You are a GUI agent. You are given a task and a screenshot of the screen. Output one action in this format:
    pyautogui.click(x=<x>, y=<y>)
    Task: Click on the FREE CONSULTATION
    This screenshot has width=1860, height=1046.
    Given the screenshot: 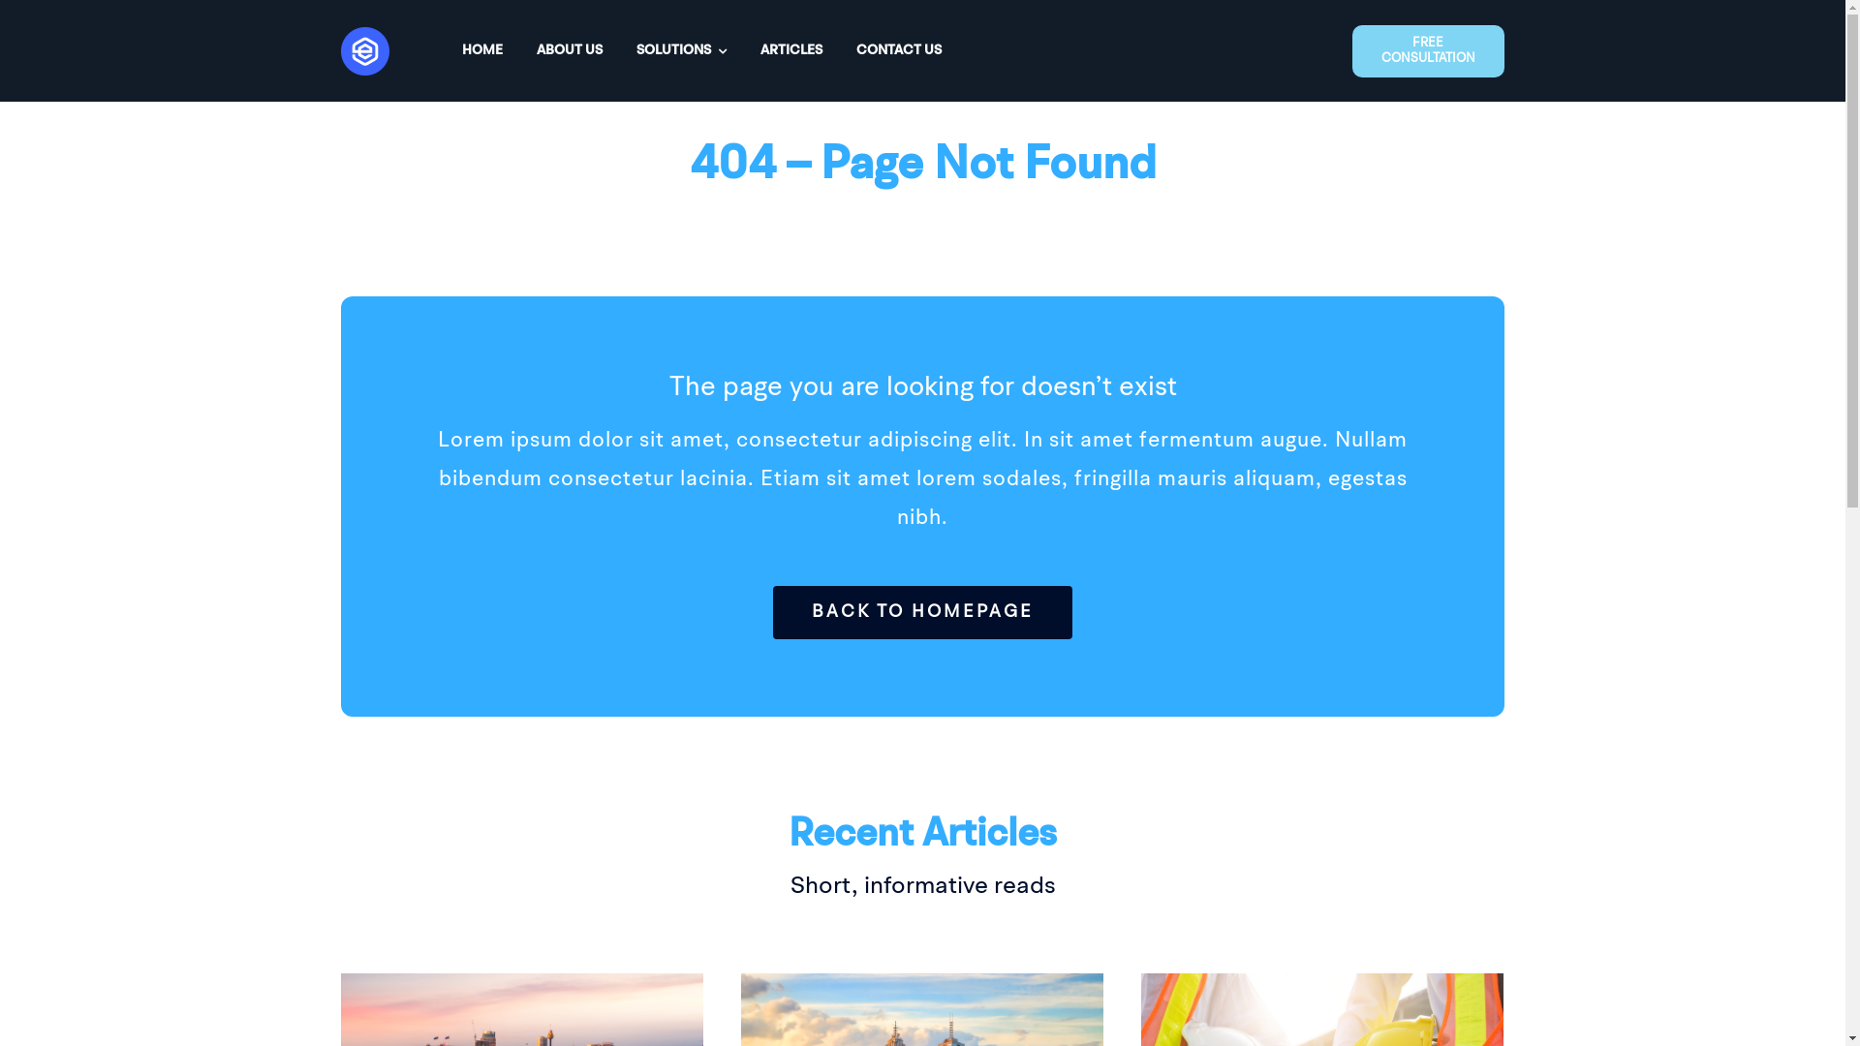 What is the action you would take?
    pyautogui.click(x=1428, y=51)
    